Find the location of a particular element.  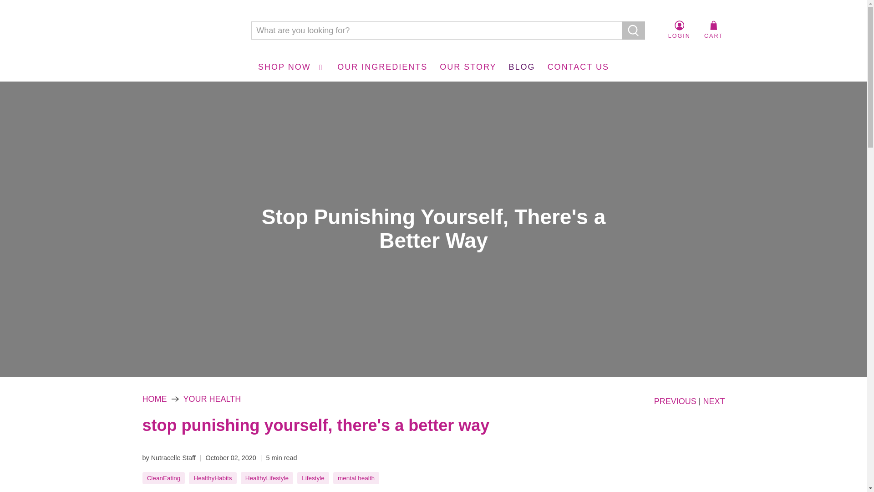

Your Health tagged mental health is located at coordinates (356, 478).